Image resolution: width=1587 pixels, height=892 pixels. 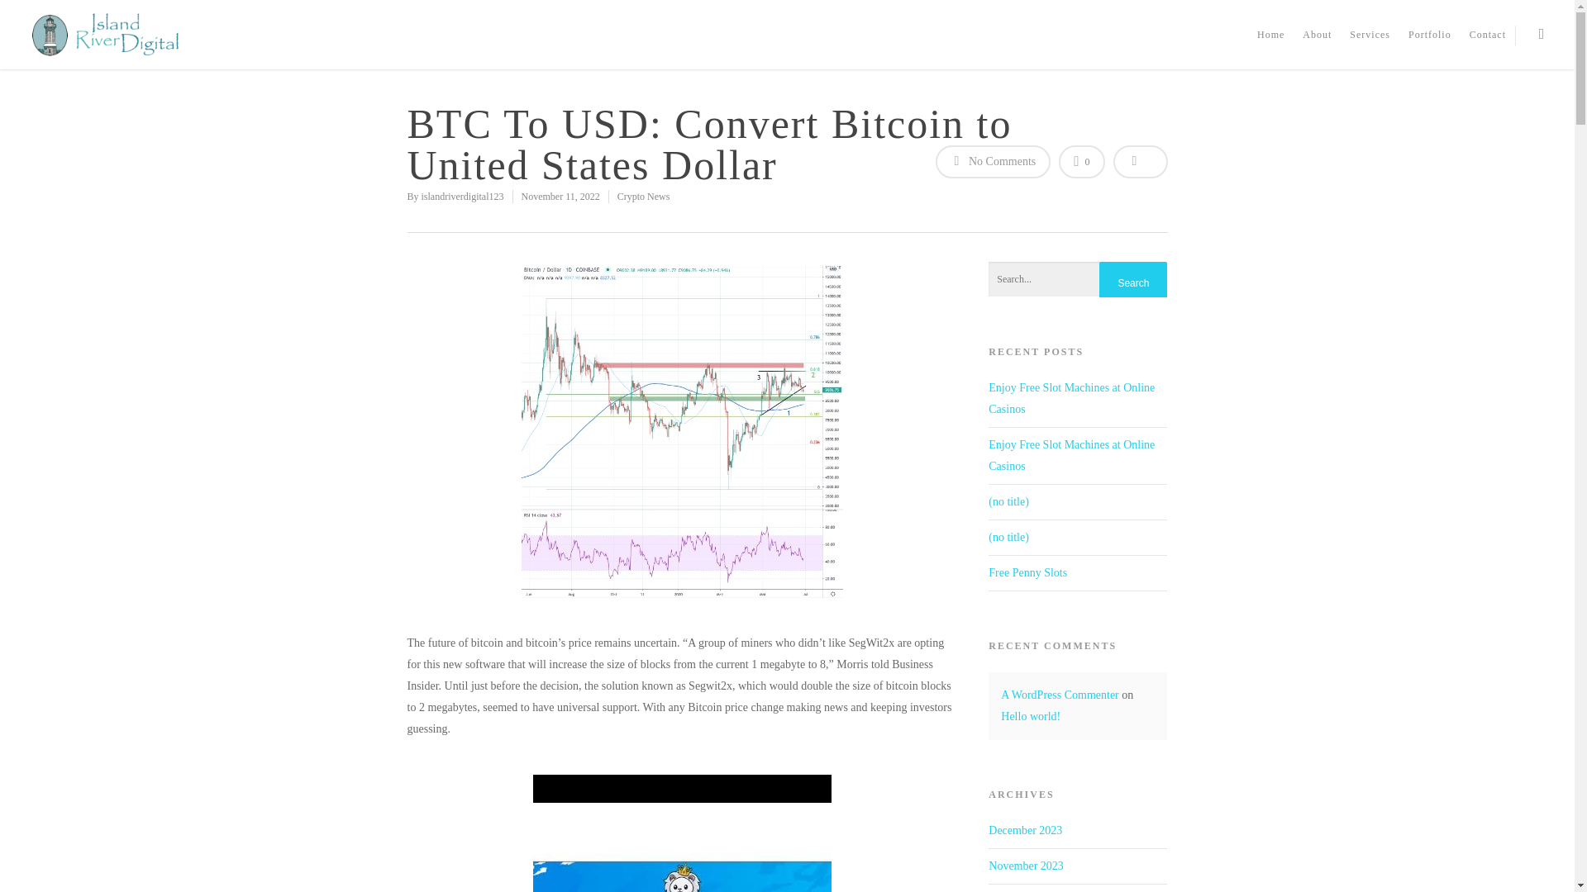 I want to click on Free Penny Slots, so click(x=1027, y=572).